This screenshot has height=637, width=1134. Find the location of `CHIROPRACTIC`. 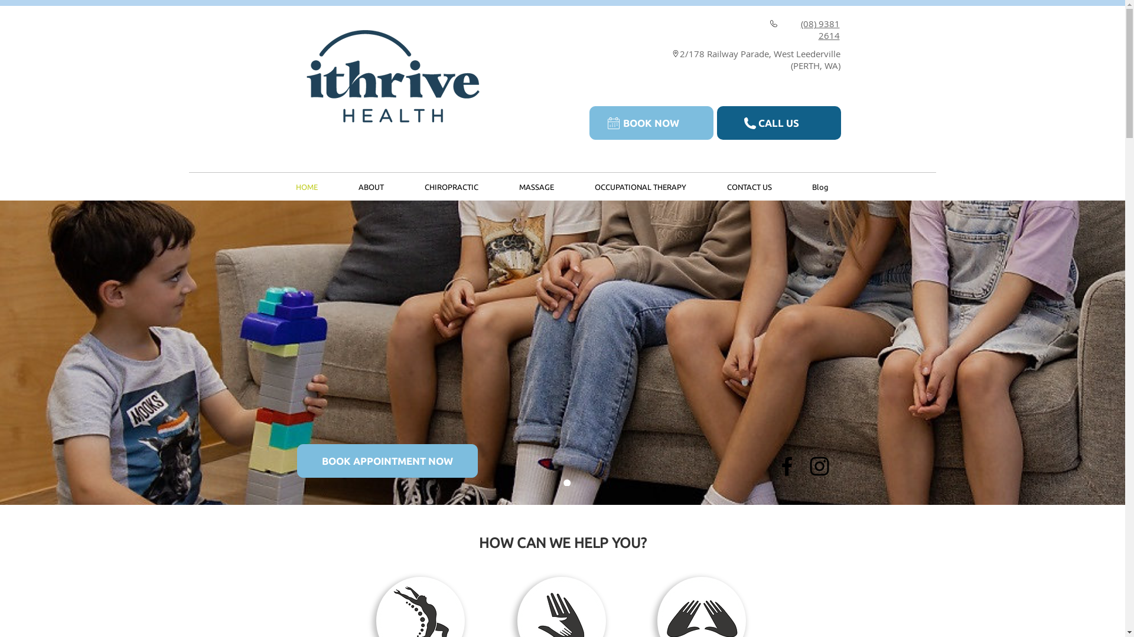

CHIROPRACTIC is located at coordinates (451, 188).